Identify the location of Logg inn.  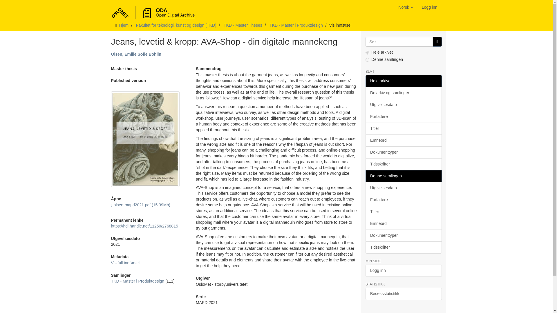
(429, 7).